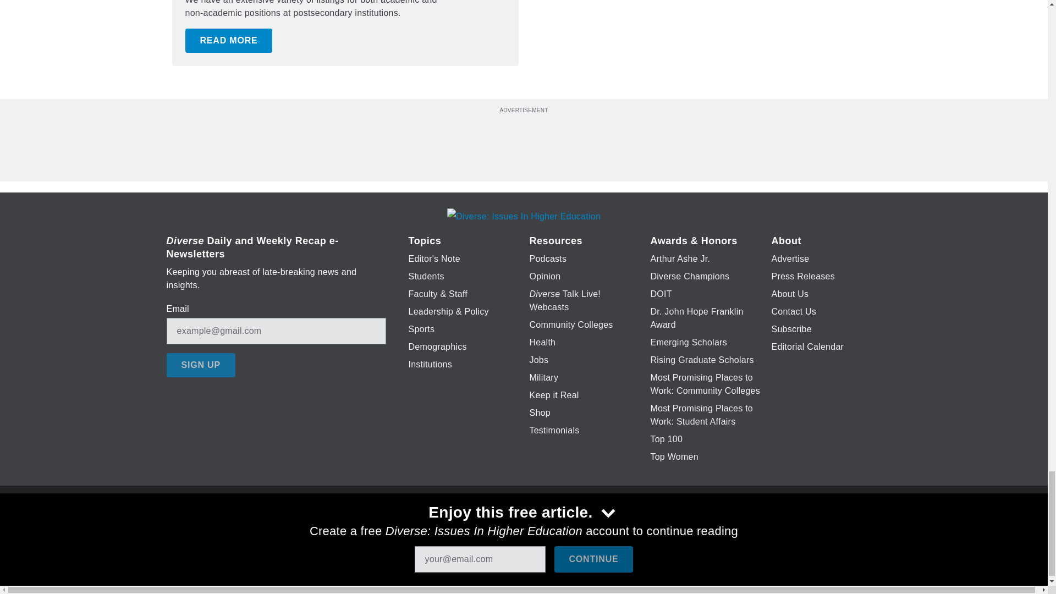 The height and width of the screenshot is (594, 1056). Describe the element at coordinates (577, 527) in the screenshot. I see `Instagram icon` at that location.